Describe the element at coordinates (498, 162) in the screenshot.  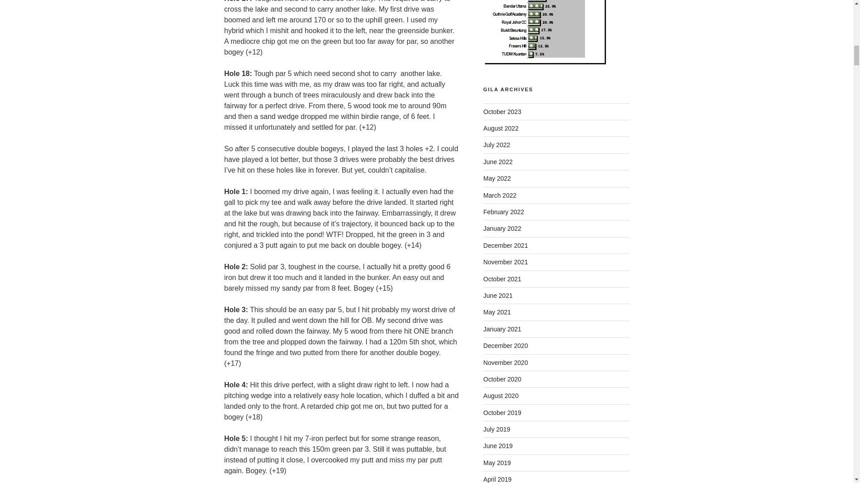
I see `June 2022` at that location.